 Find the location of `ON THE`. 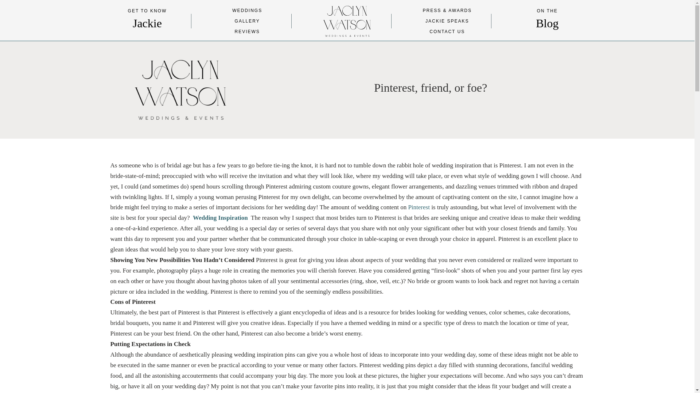

ON THE is located at coordinates (547, 11).